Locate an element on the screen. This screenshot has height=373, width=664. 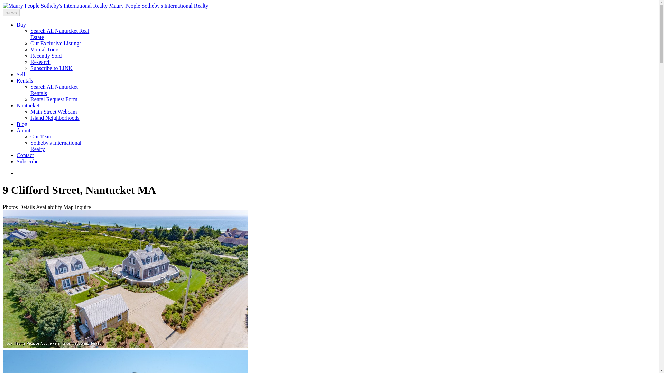
Main Street Webcam is located at coordinates (54, 112).